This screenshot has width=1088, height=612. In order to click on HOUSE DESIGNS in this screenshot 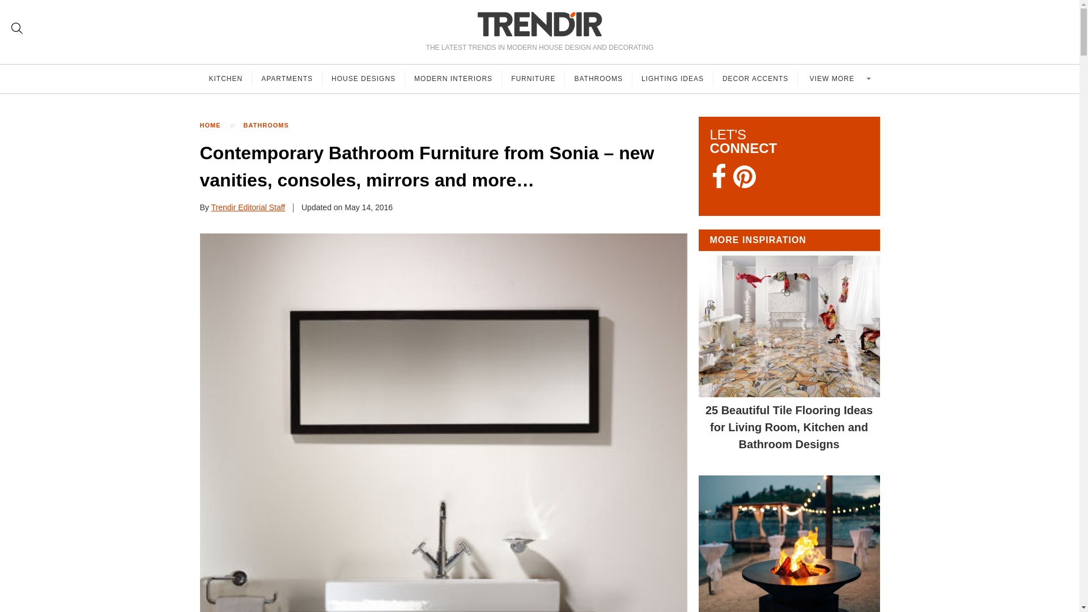, I will do `click(363, 79)`.